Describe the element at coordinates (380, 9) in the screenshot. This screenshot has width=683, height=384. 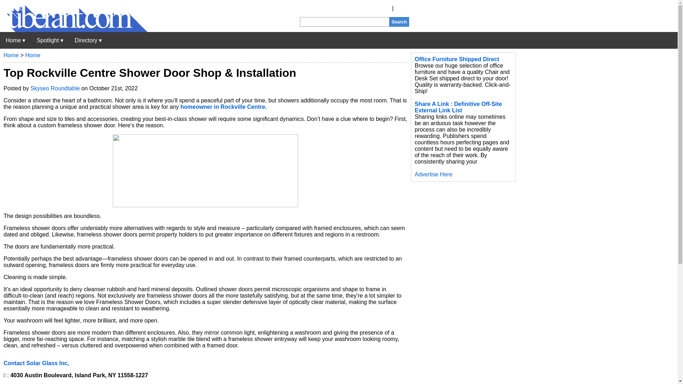
I see `Register` at that location.